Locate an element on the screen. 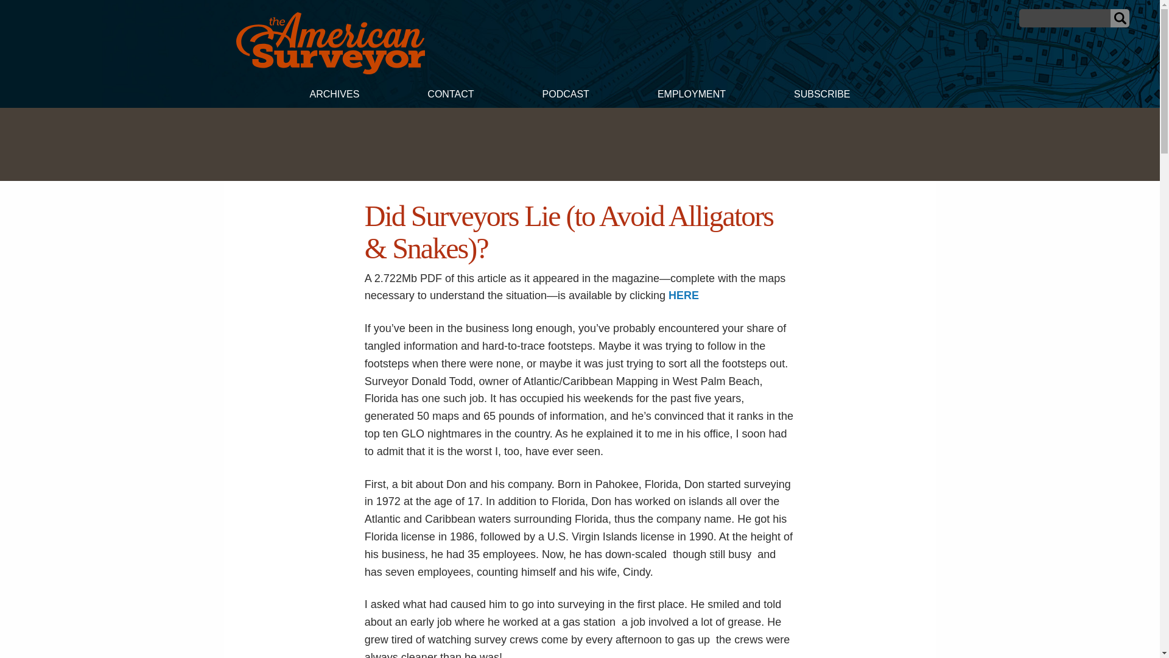  CONTACT is located at coordinates (450, 96).